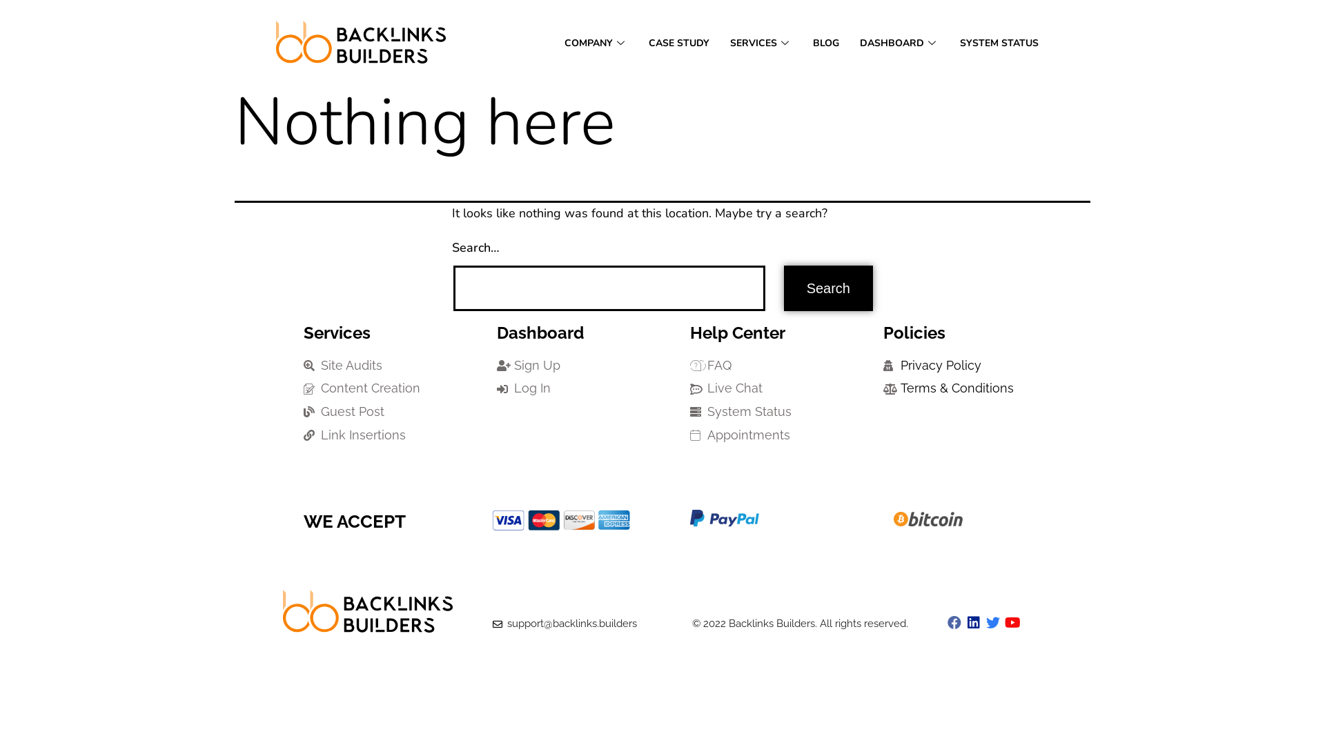 Image resolution: width=1325 pixels, height=745 pixels. I want to click on Live Chat, so click(769, 389).